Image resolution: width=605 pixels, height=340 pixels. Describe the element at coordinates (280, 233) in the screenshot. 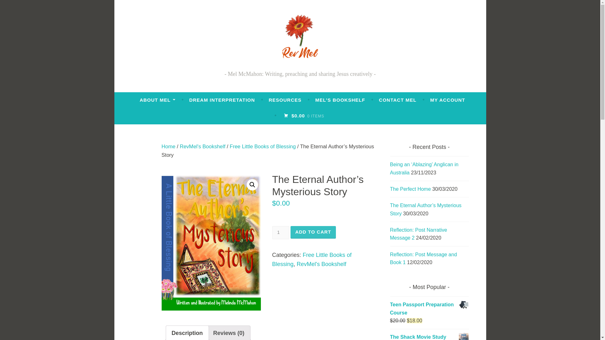

I see `1` at that location.